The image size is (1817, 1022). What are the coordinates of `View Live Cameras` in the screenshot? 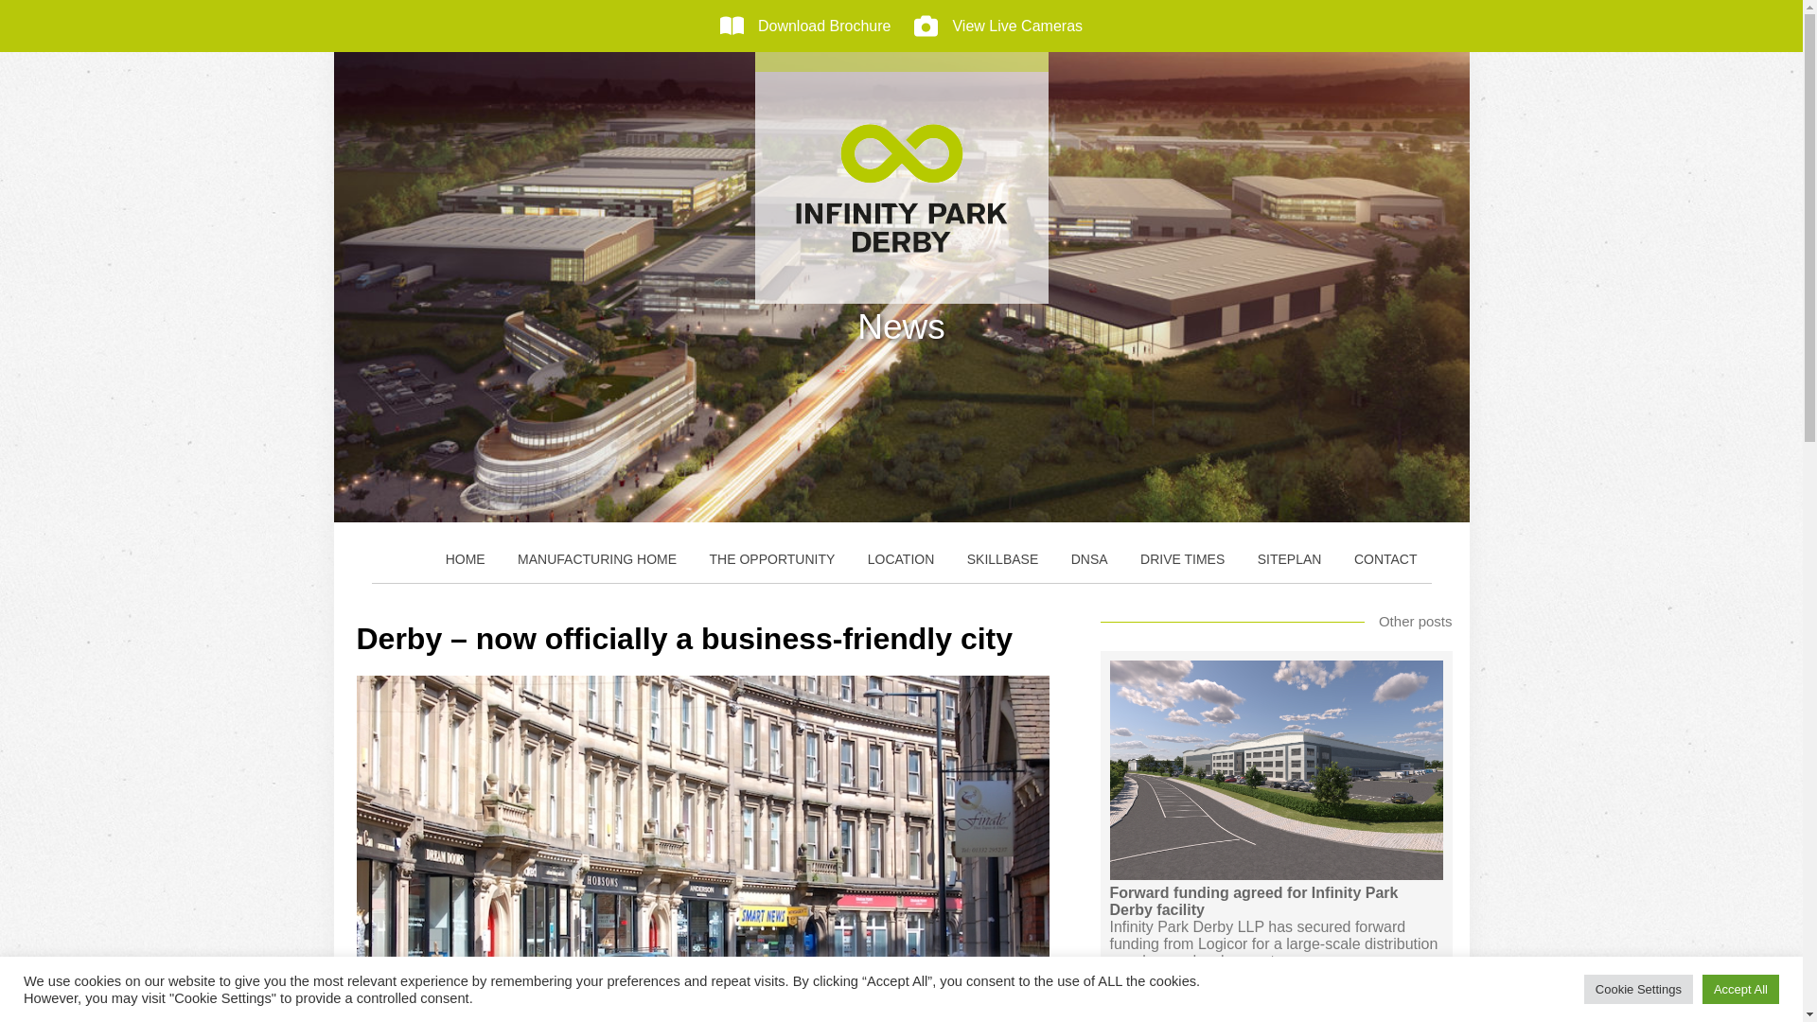 It's located at (997, 26).